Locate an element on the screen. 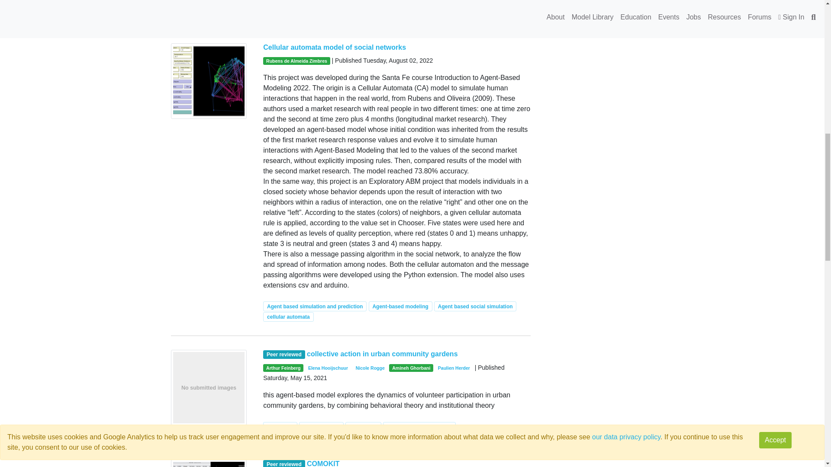 The height and width of the screenshot is (467, 831). NetLogo is located at coordinates (295, 10).